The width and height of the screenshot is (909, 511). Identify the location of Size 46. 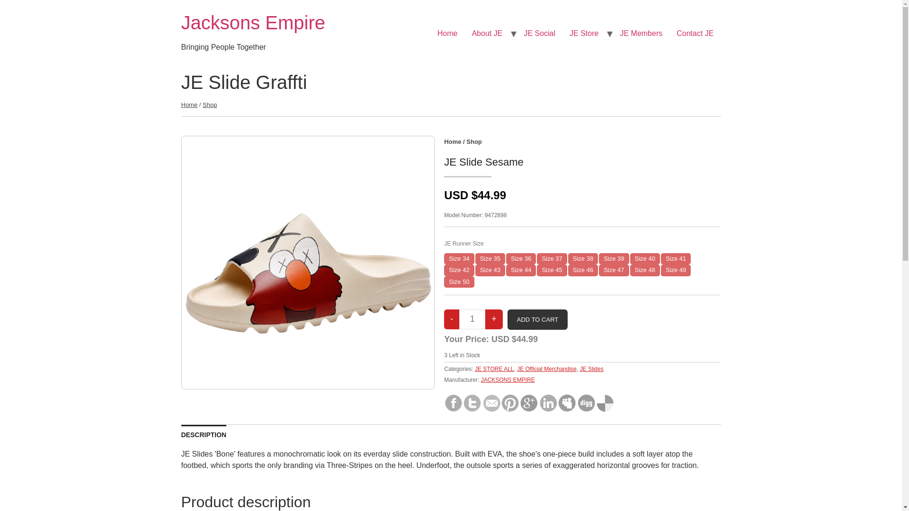
(583, 270).